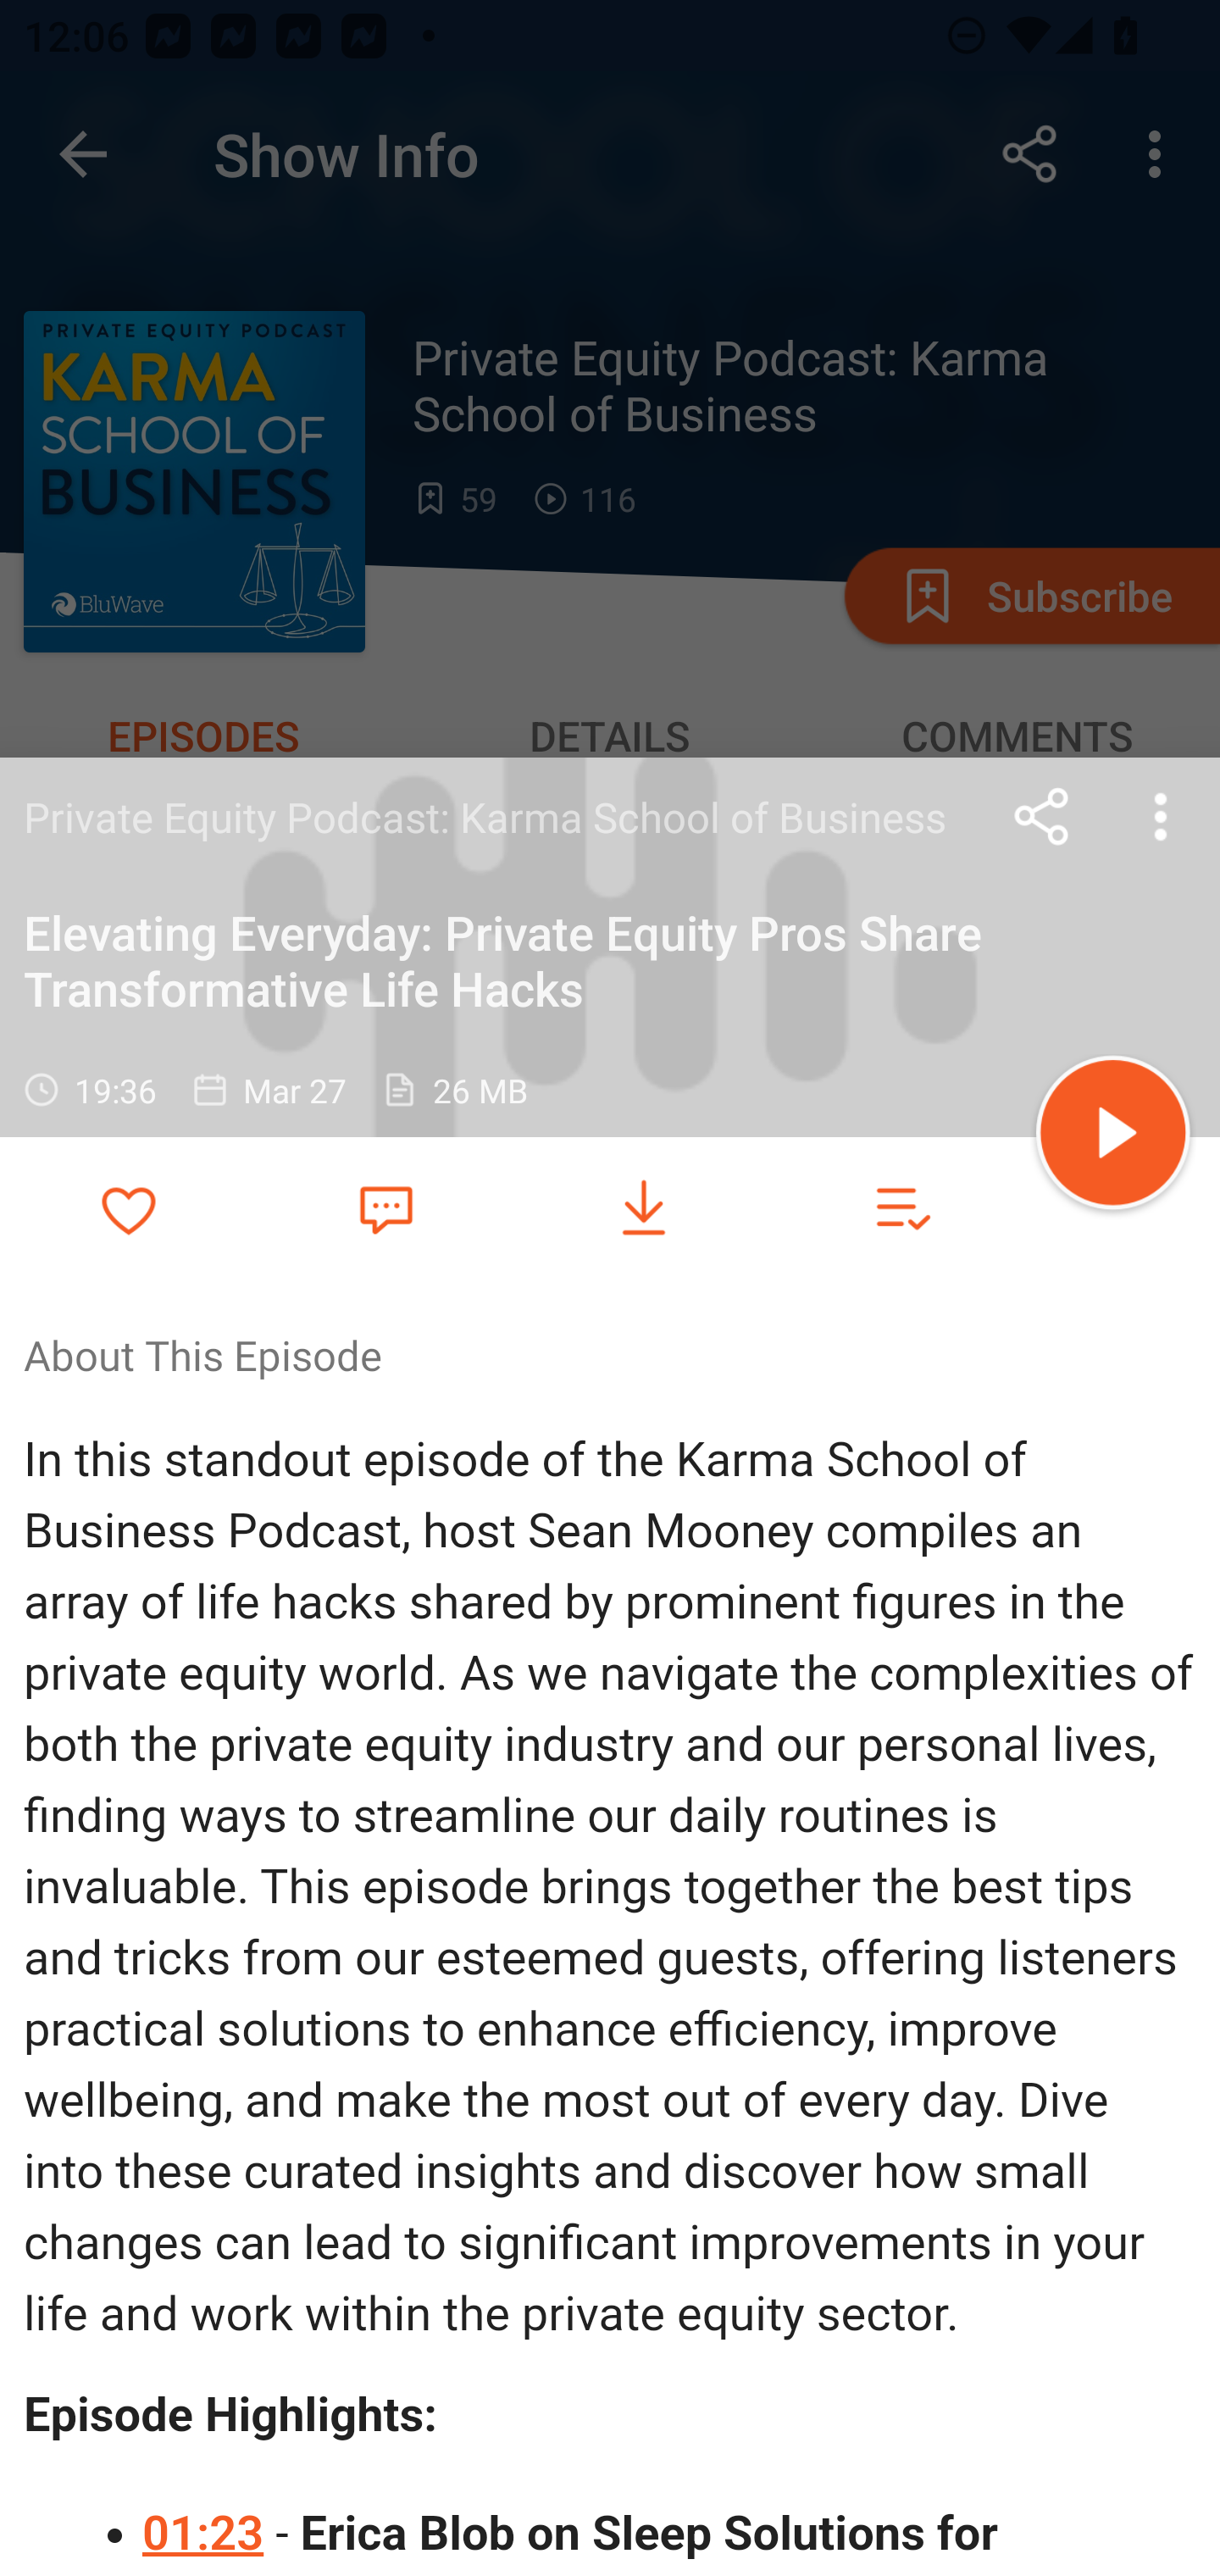  I want to click on Play, so click(1113, 1137).